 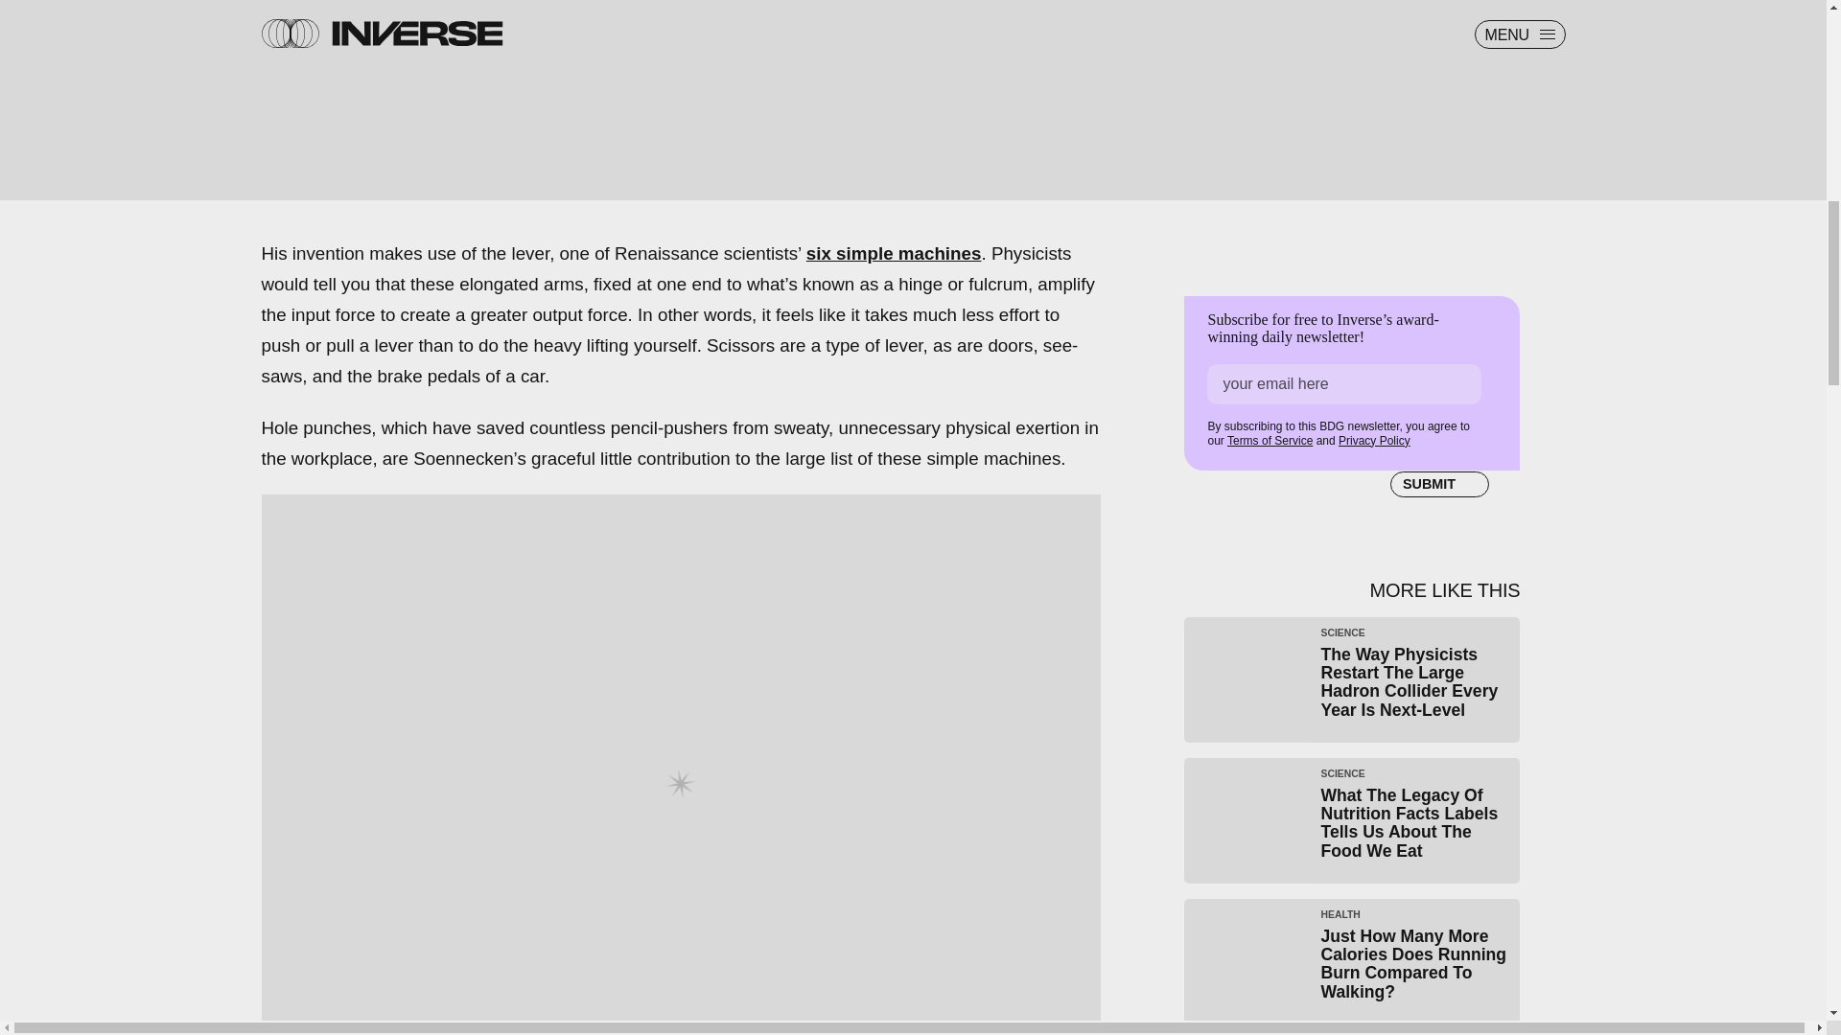 I want to click on Terms of Service, so click(x=1270, y=440).